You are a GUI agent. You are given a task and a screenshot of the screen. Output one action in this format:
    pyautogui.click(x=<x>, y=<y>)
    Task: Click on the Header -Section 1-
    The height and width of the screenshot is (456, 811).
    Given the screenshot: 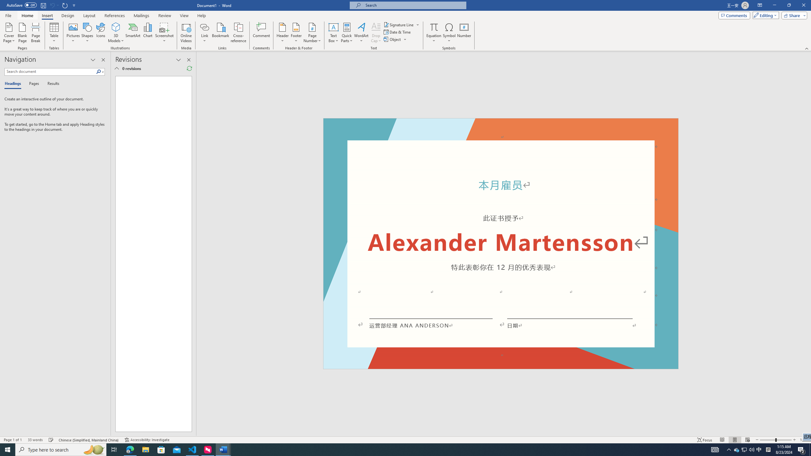 What is the action you would take?
    pyautogui.click(x=501, y=125)
    